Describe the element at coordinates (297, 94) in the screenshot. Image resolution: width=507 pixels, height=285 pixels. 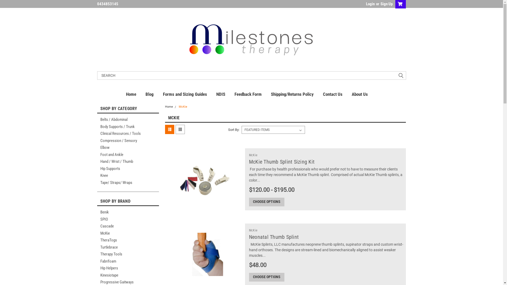
I see `Shipping/Returns Policy` at that location.